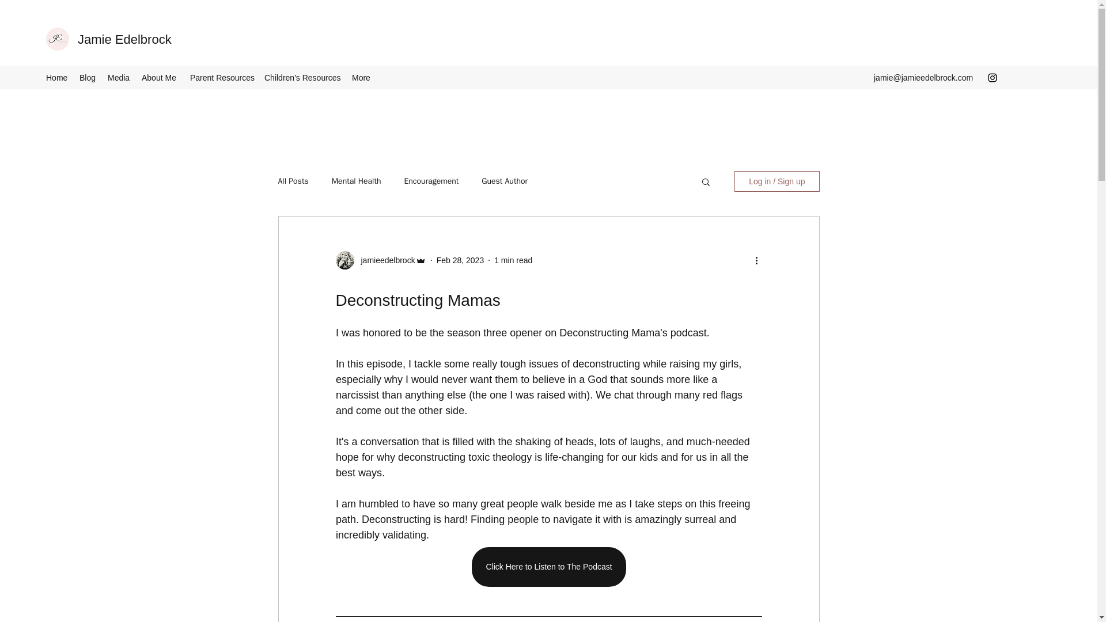 This screenshot has width=1106, height=622. What do you see at coordinates (302, 77) in the screenshot?
I see `Children's Resources` at bounding box center [302, 77].